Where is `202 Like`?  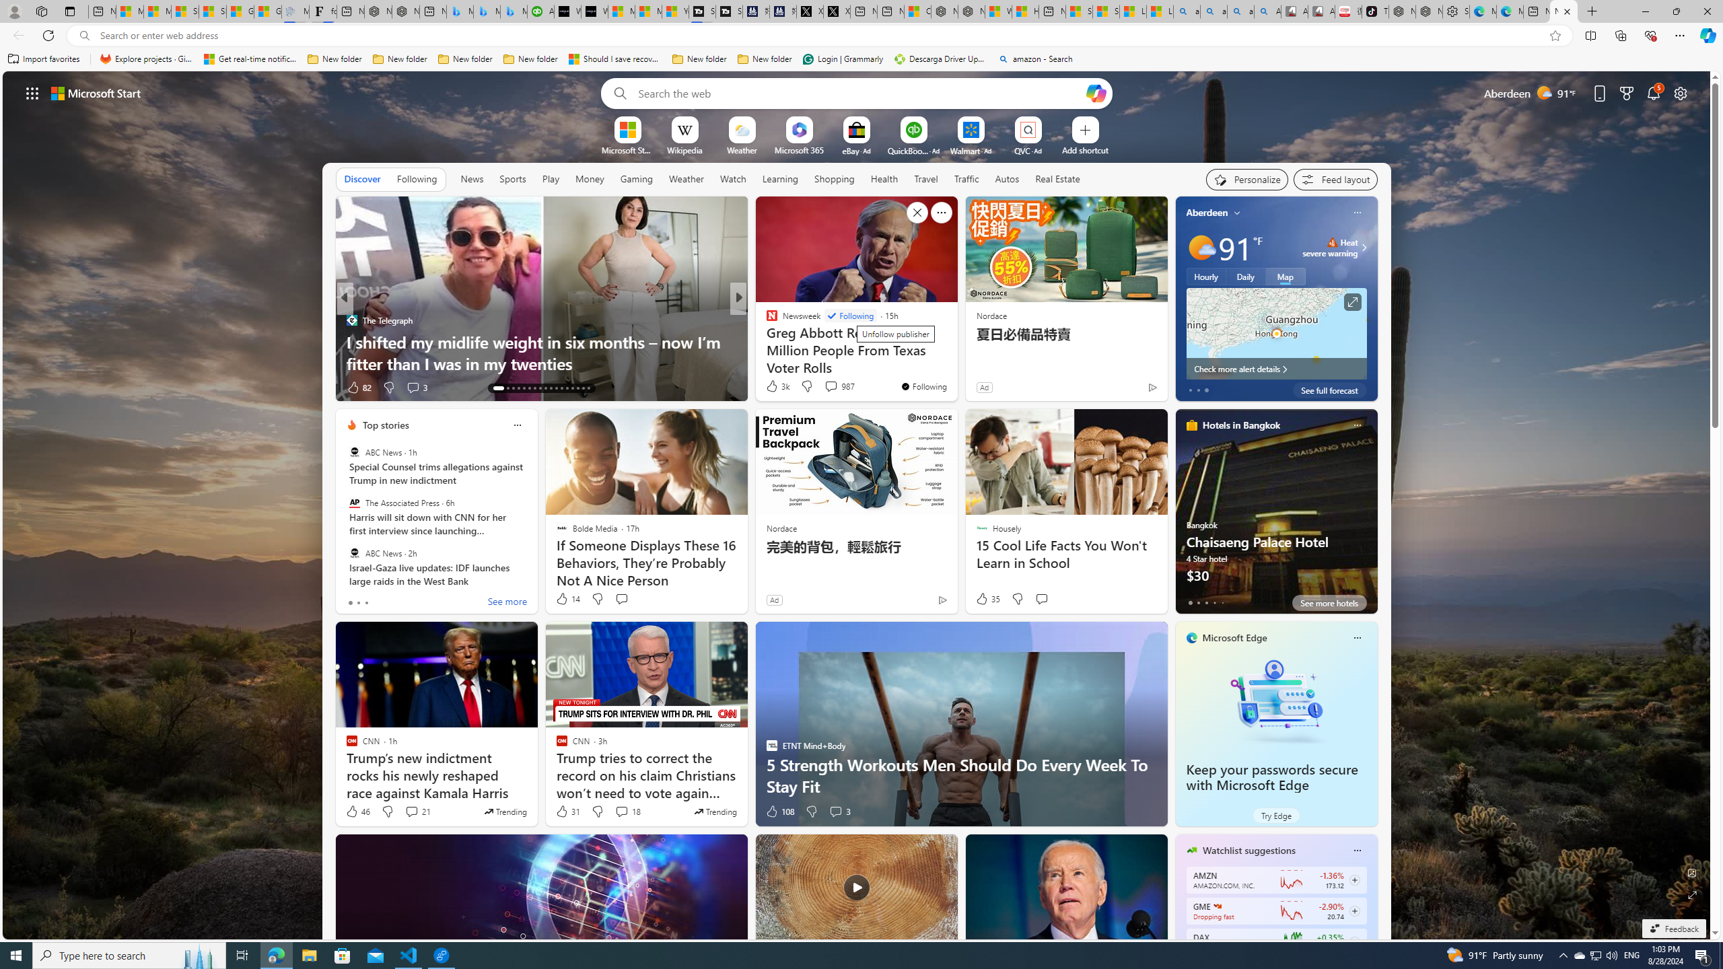
202 Like is located at coordinates (775, 388).